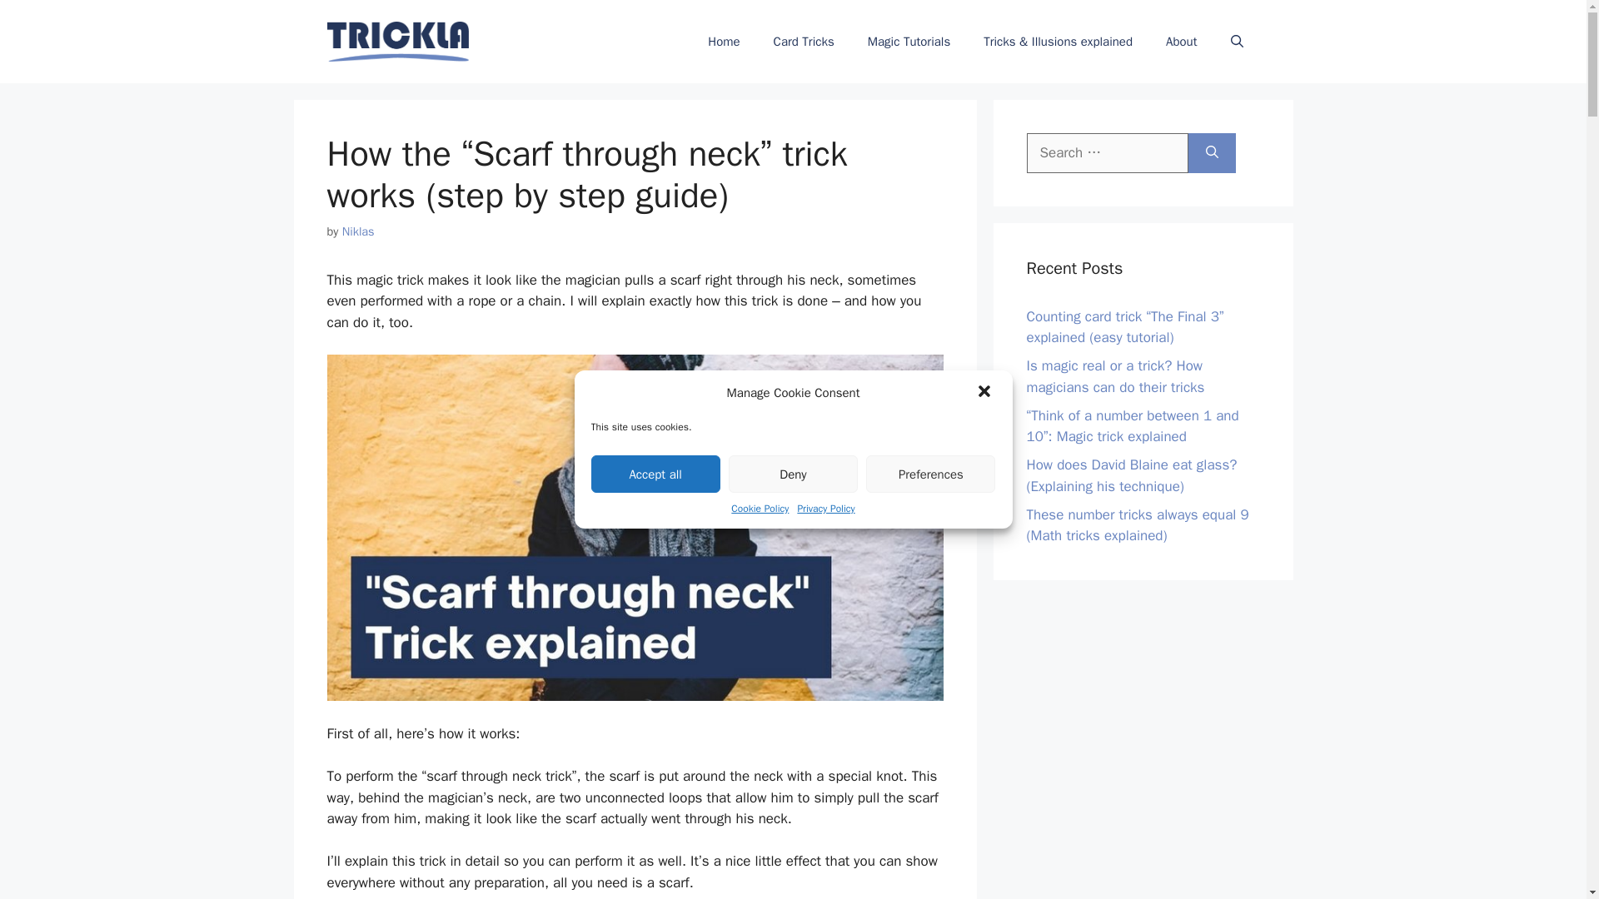 The width and height of the screenshot is (1599, 899). I want to click on Privacy Policy, so click(824, 508).